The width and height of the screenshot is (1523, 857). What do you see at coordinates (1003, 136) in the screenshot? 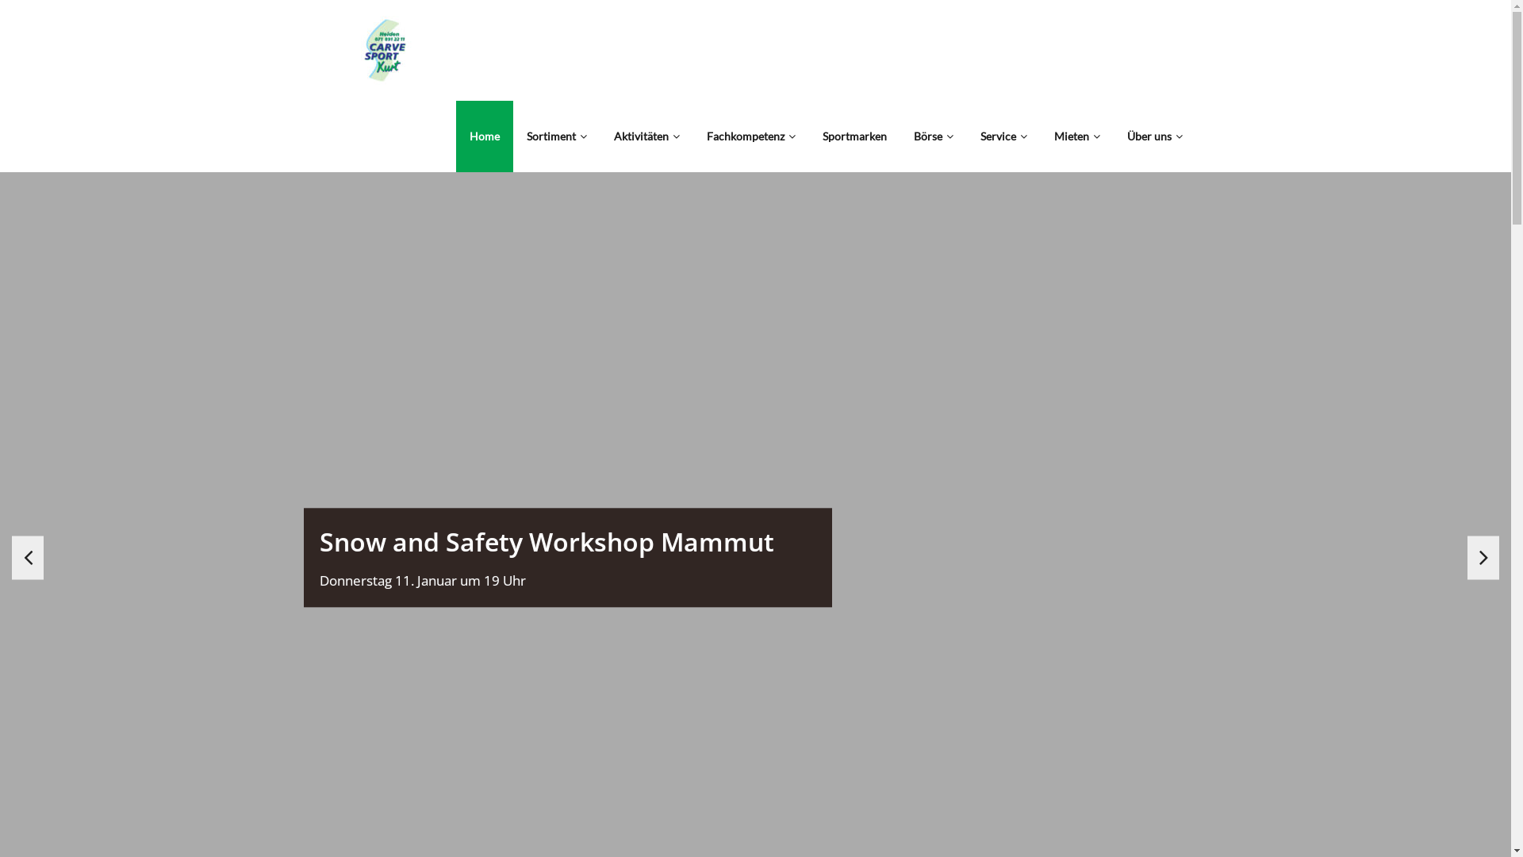
I see `Service` at bounding box center [1003, 136].